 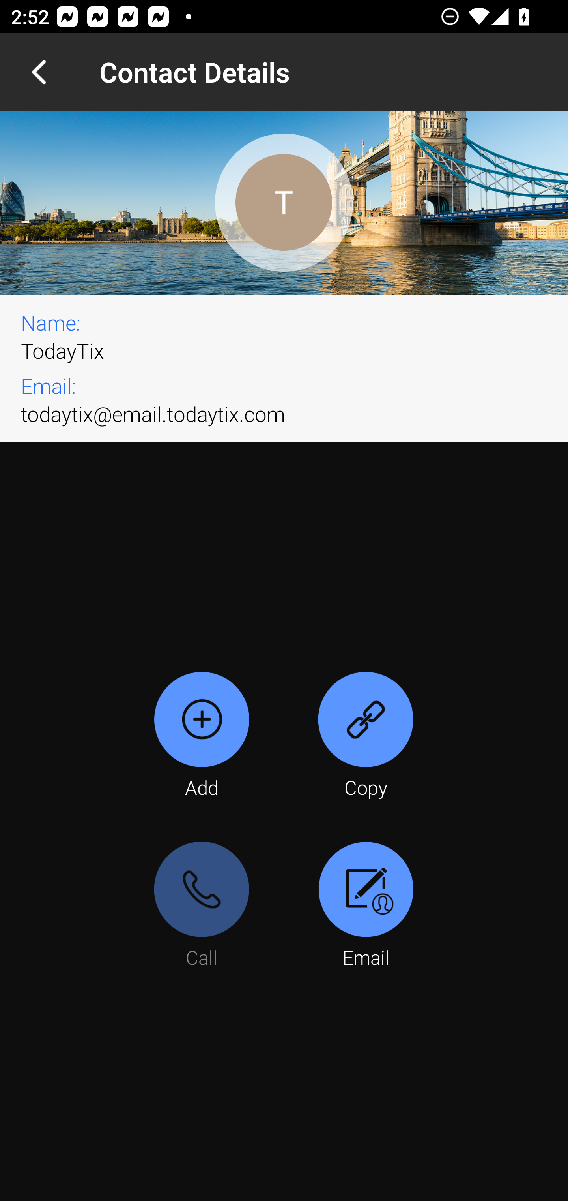 I want to click on Navigate up, so click(x=39, y=72).